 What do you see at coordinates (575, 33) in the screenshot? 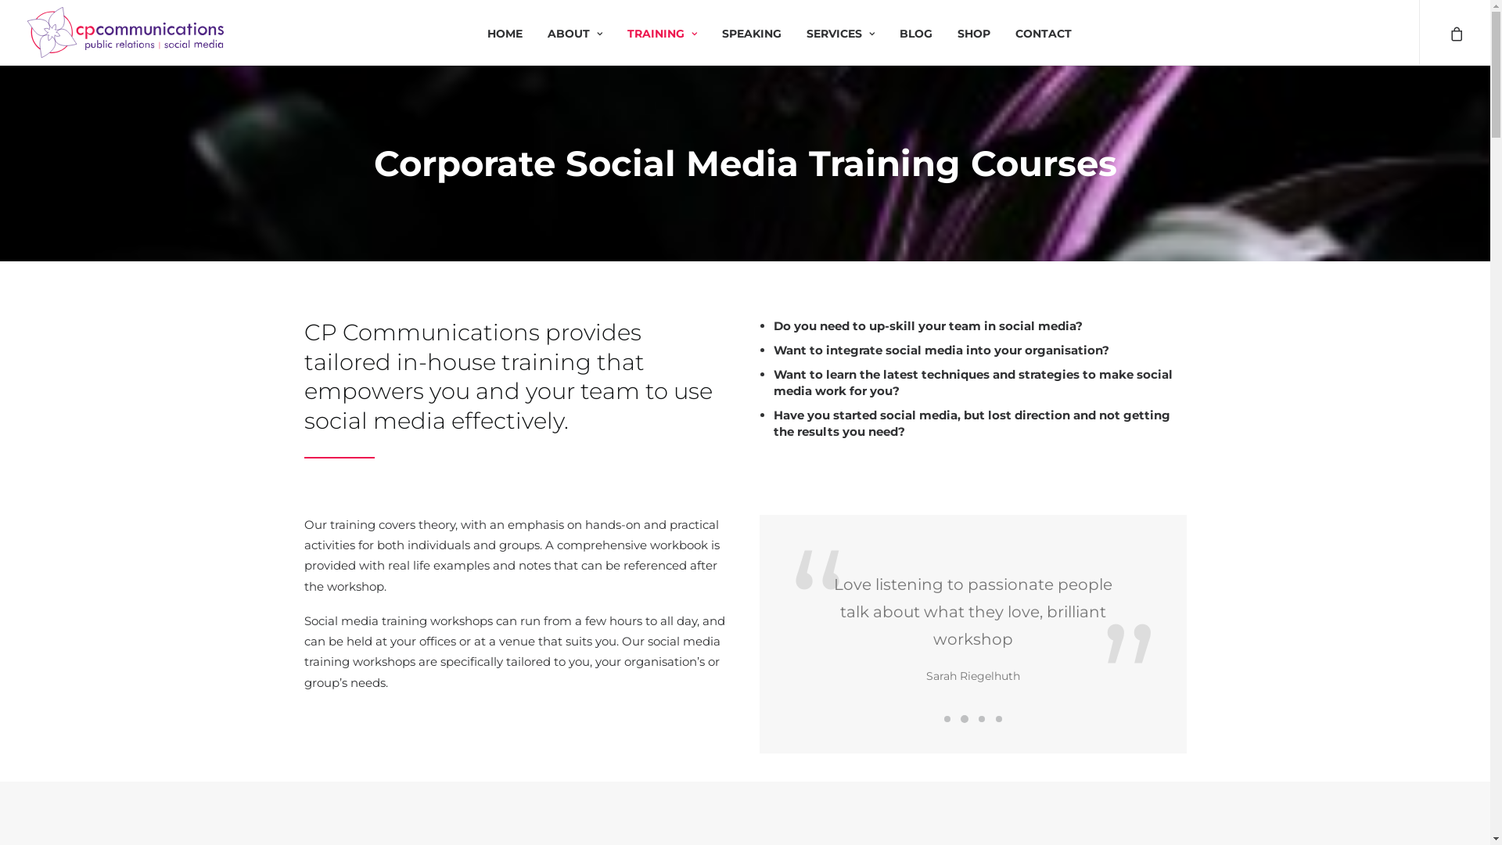
I see `ABOUT` at bounding box center [575, 33].